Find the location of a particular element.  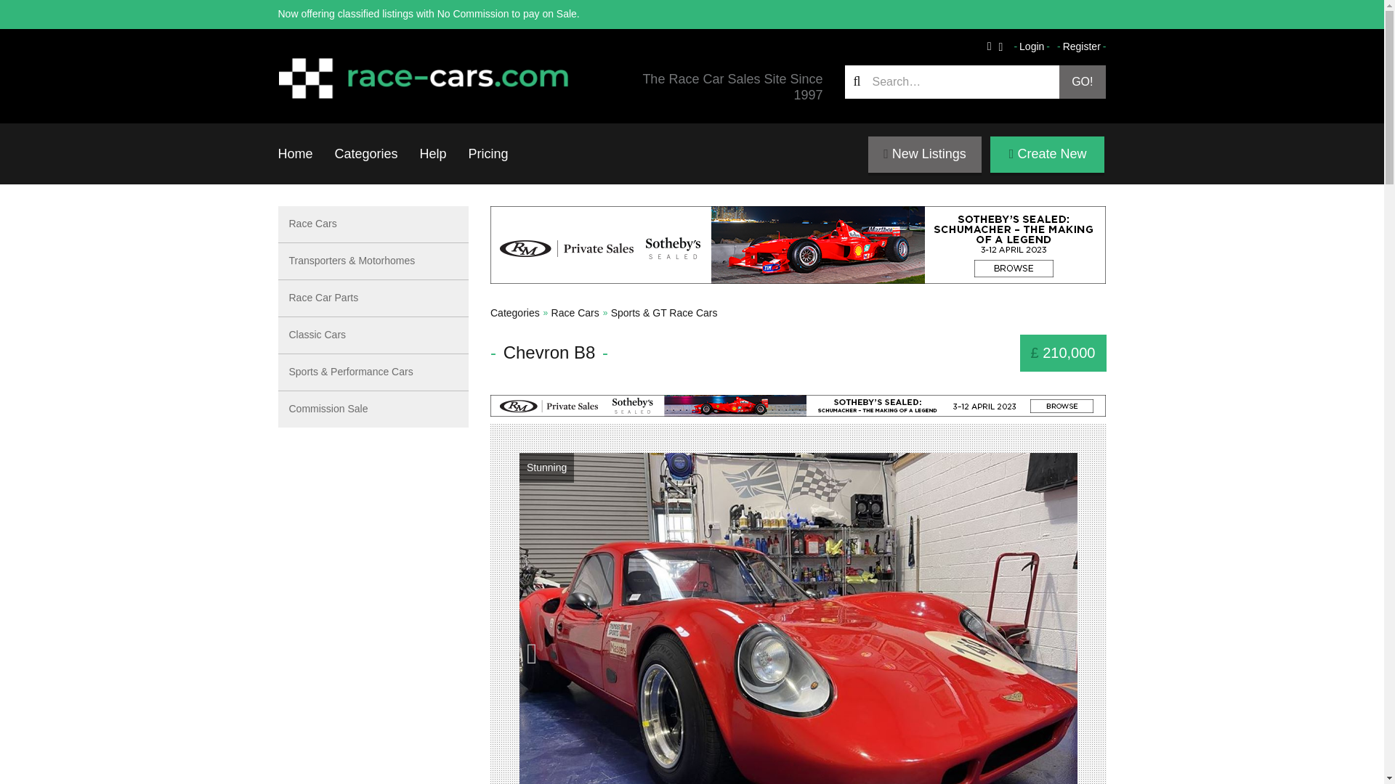

RM Sotherby's is located at coordinates (798, 405).